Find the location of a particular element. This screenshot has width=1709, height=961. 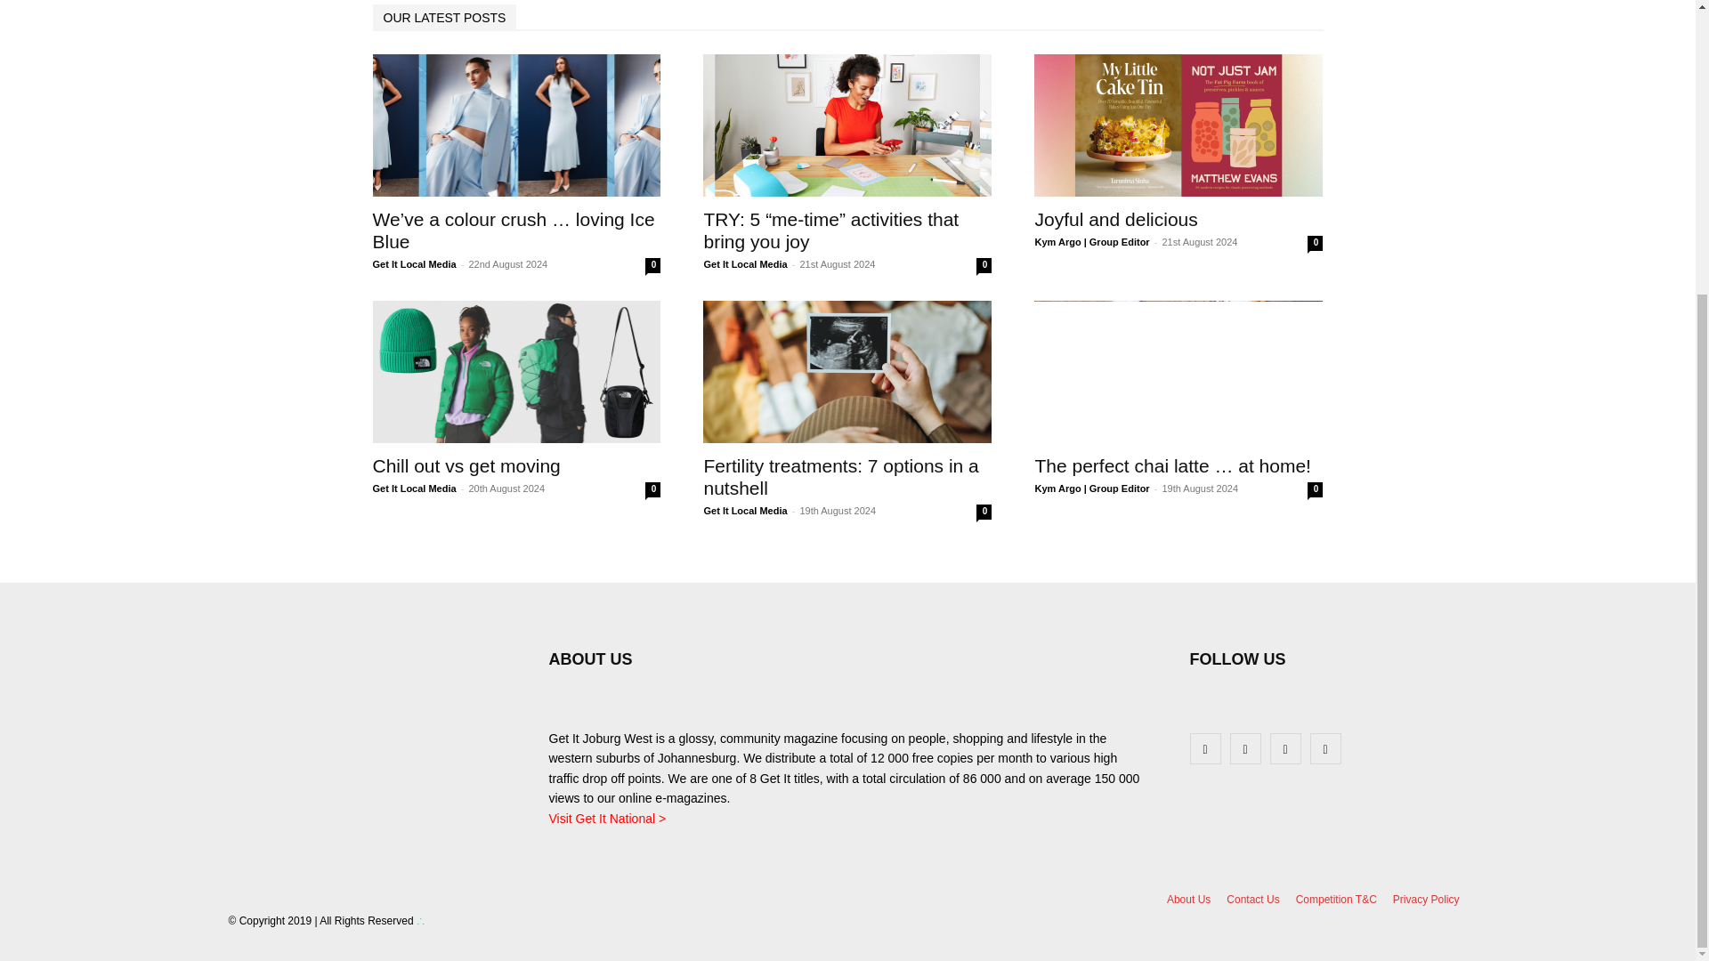

Fertility treatments: 7 options in a nutshell is located at coordinates (846, 372).